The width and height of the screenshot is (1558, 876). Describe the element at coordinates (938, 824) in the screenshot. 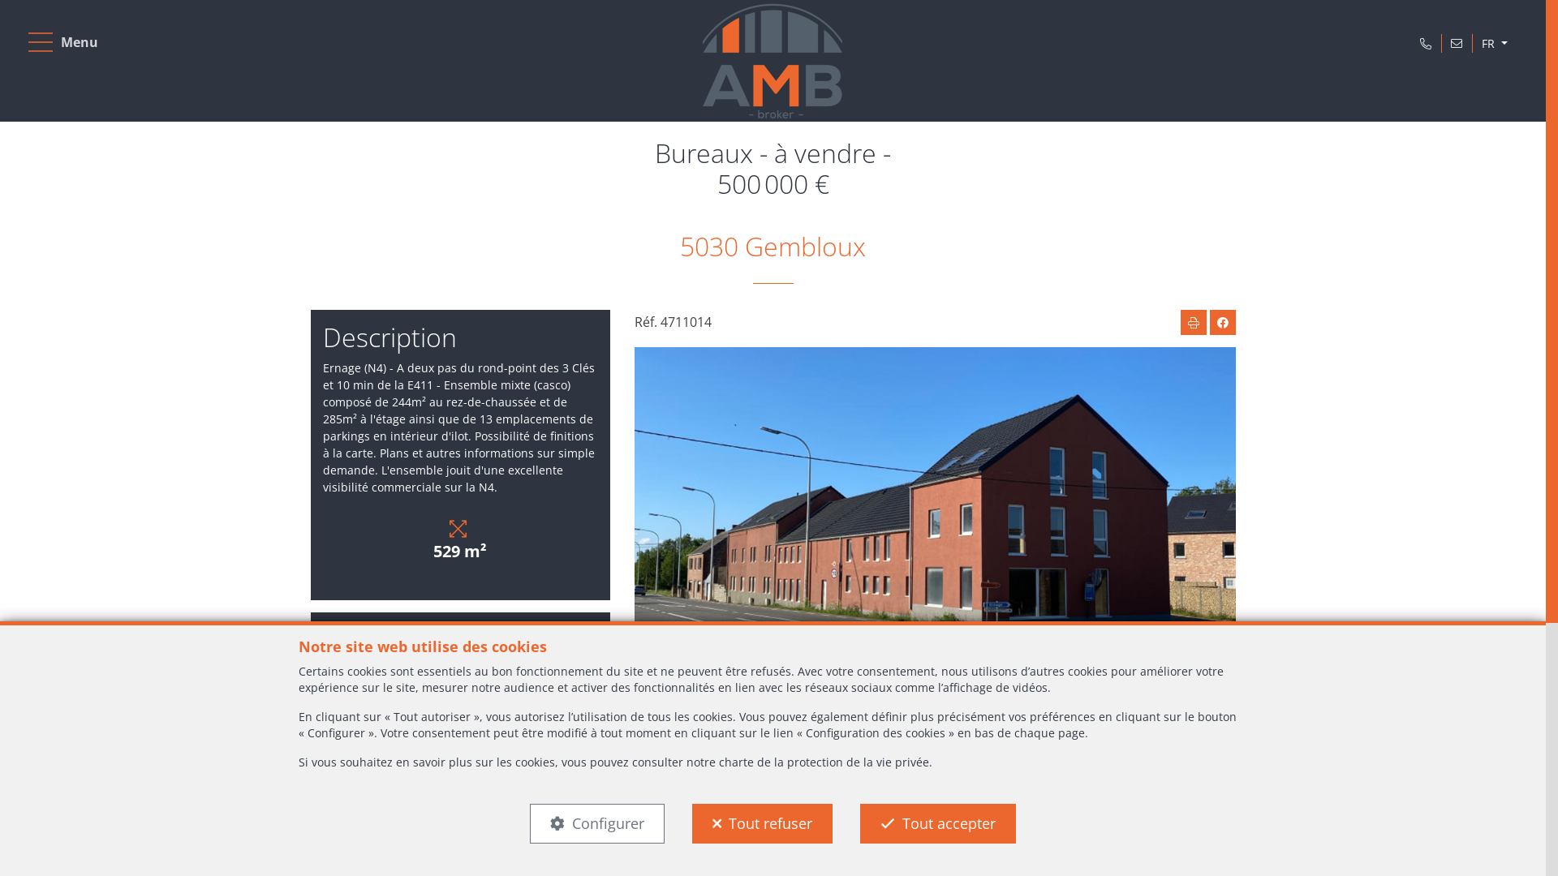

I see `Tout accepter` at that location.